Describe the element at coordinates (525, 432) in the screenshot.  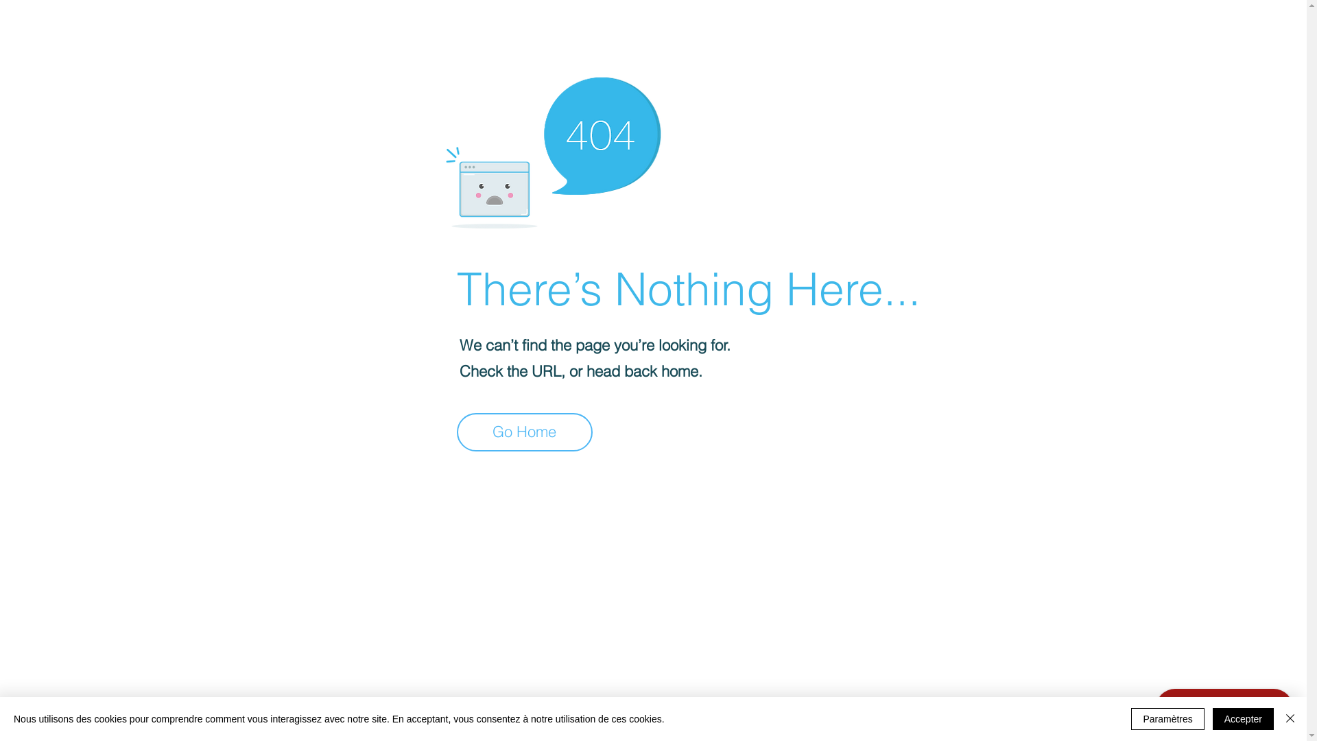
I see `Go Home` at that location.